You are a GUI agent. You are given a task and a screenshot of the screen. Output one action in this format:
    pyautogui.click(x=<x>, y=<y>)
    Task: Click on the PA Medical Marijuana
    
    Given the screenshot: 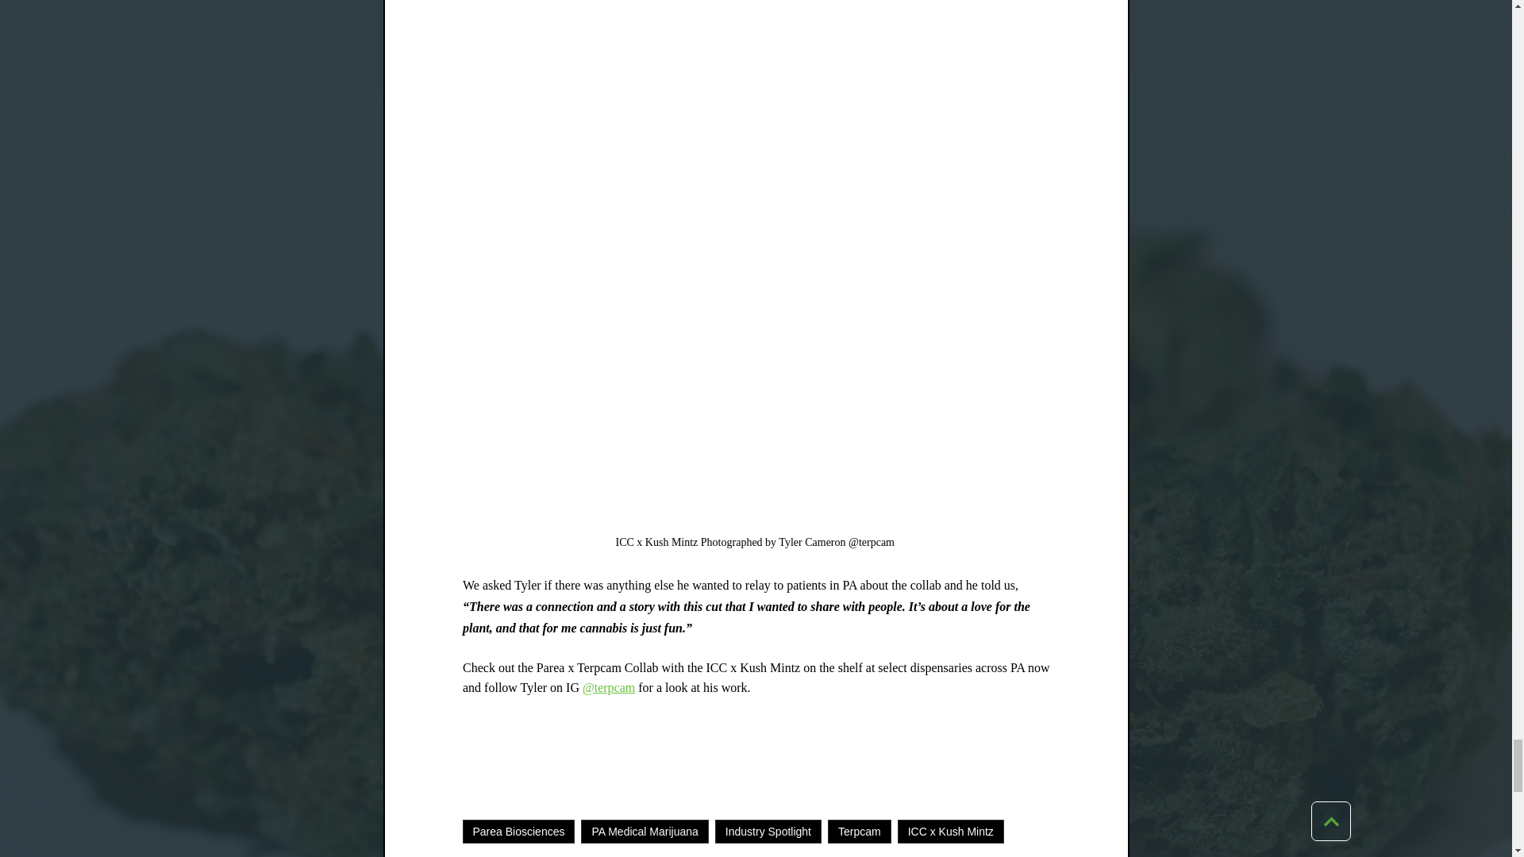 What is the action you would take?
    pyautogui.click(x=645, y=831)
    